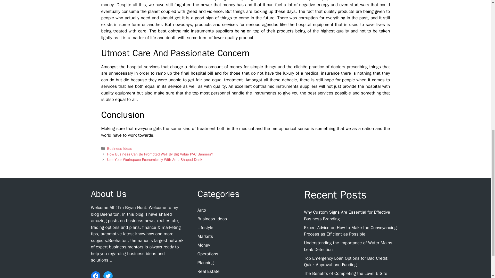 The height and width of the screenshot is (278, 495). I want to click on Money, so click(204, 245).